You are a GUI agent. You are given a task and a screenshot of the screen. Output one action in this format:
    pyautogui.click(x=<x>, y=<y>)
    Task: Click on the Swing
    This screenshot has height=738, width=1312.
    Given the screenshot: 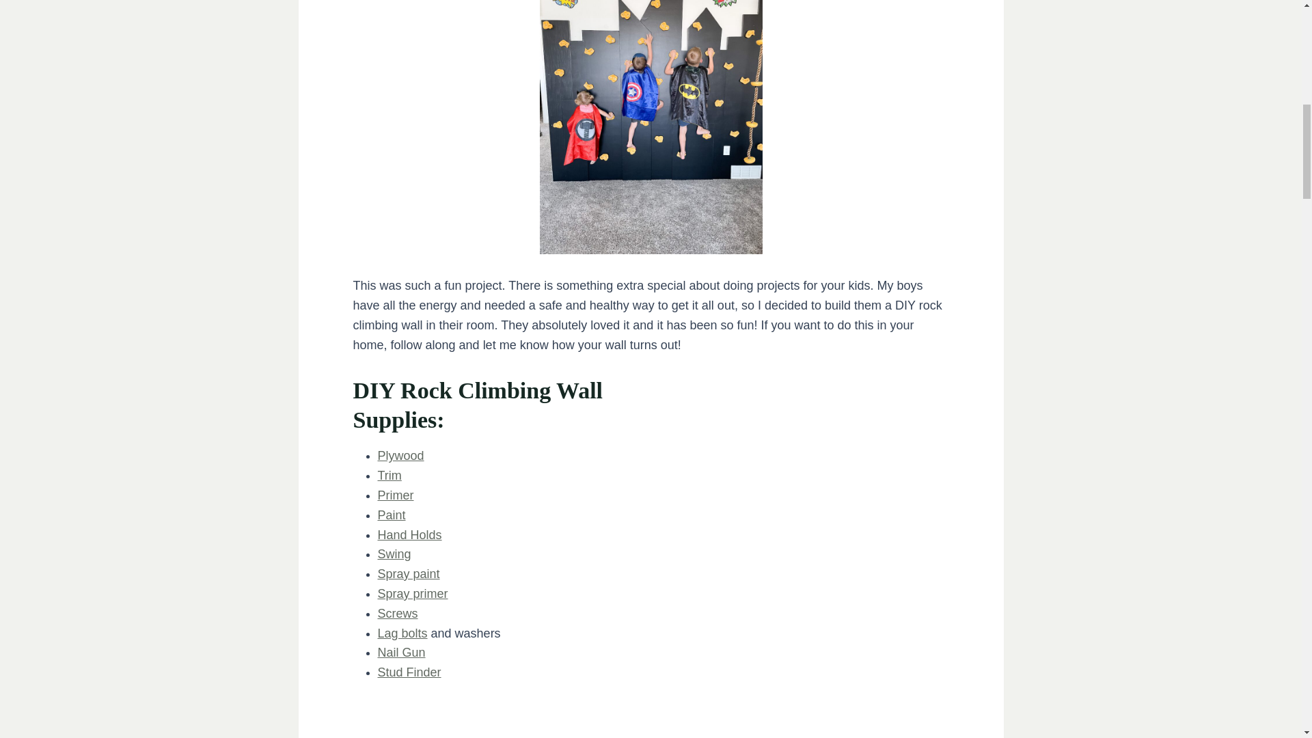 What is the action you would take?
    pyautogui.click(x=394, y=553)
    